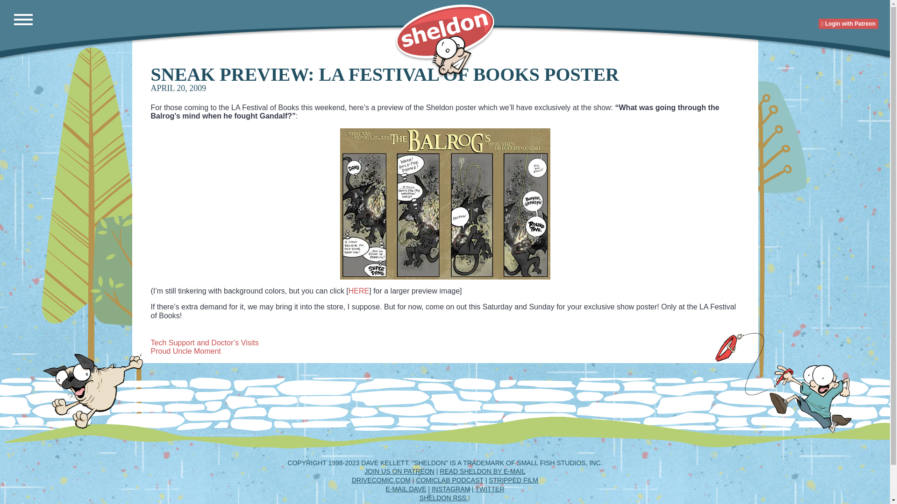  What do you see at coordinates (513, 480) in the screenshot?
I see `STRIPPED FILM` at bounding box center [513, 480].